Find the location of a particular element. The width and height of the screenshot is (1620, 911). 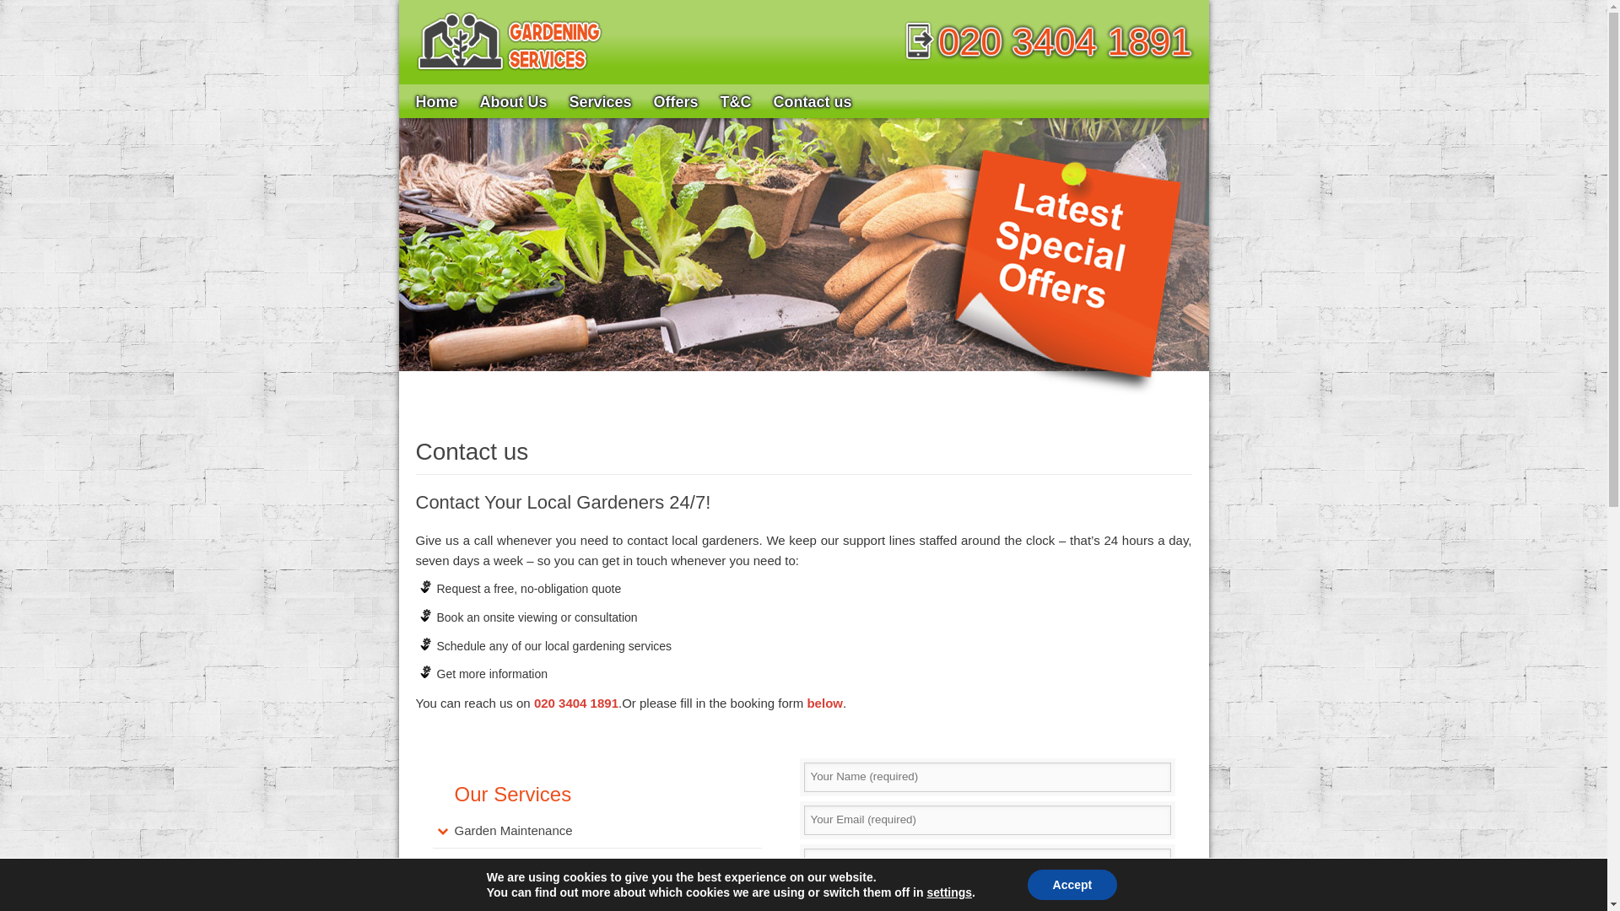

Accept is located at coordinates (1072, 885).